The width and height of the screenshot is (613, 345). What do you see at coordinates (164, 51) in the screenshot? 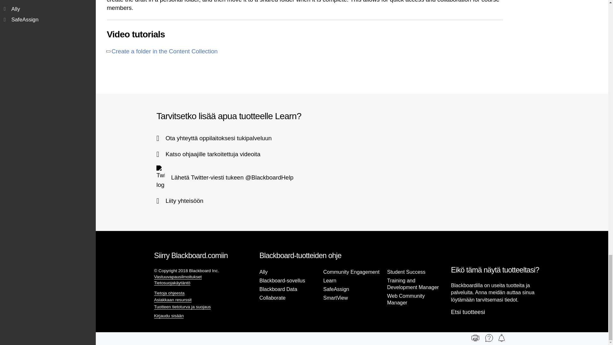
I see `Create a folder in the Content Collection` at bounding box center [164, 51].